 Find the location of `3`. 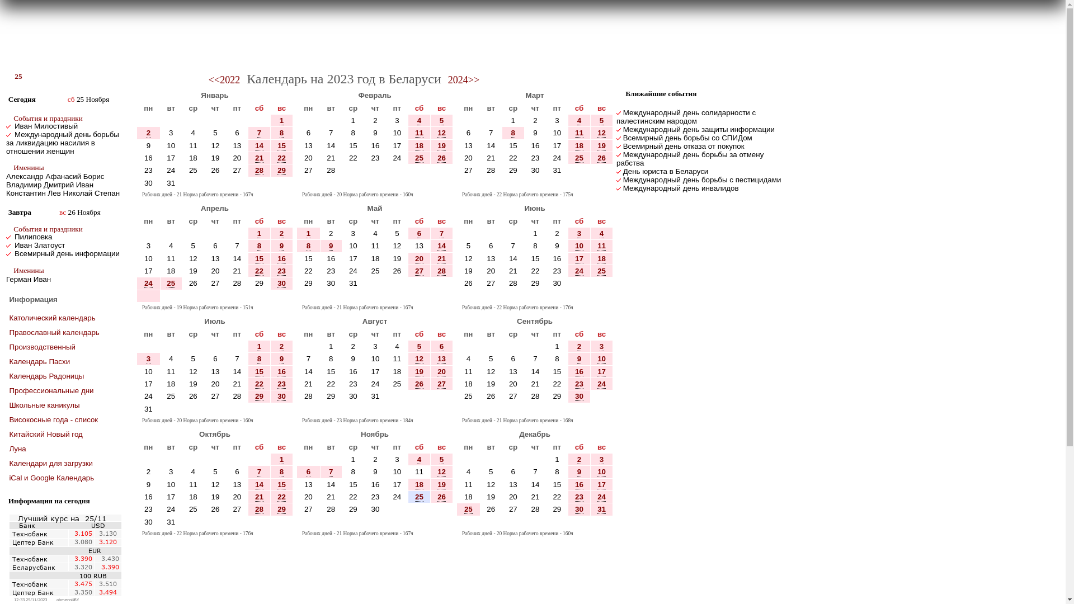

3 is located at coordinates (171, 472).